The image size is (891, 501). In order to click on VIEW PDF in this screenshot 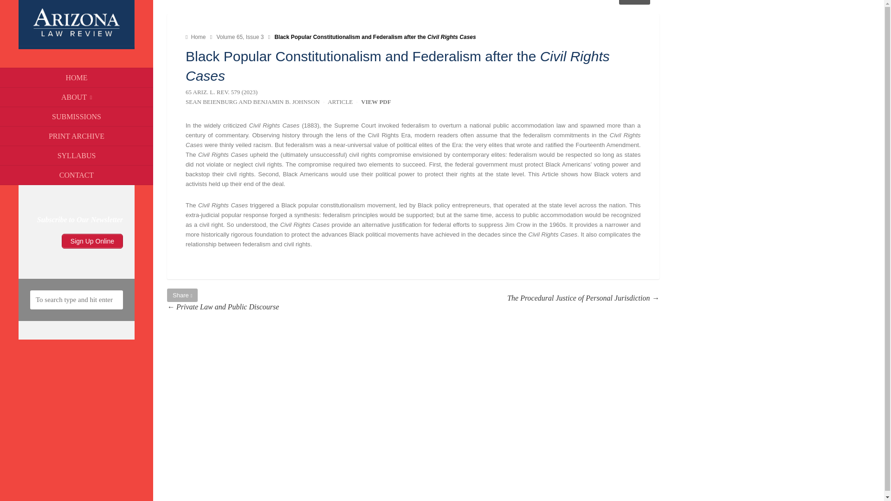, I will do `click(376, 101)`.